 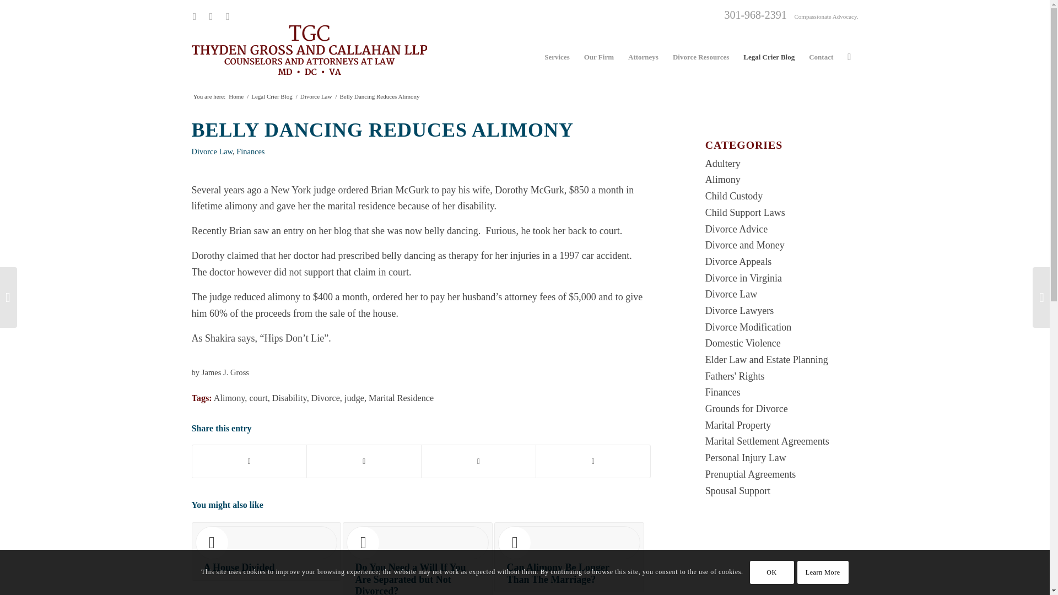 I want to click on judge, so click(x=354, y=398).